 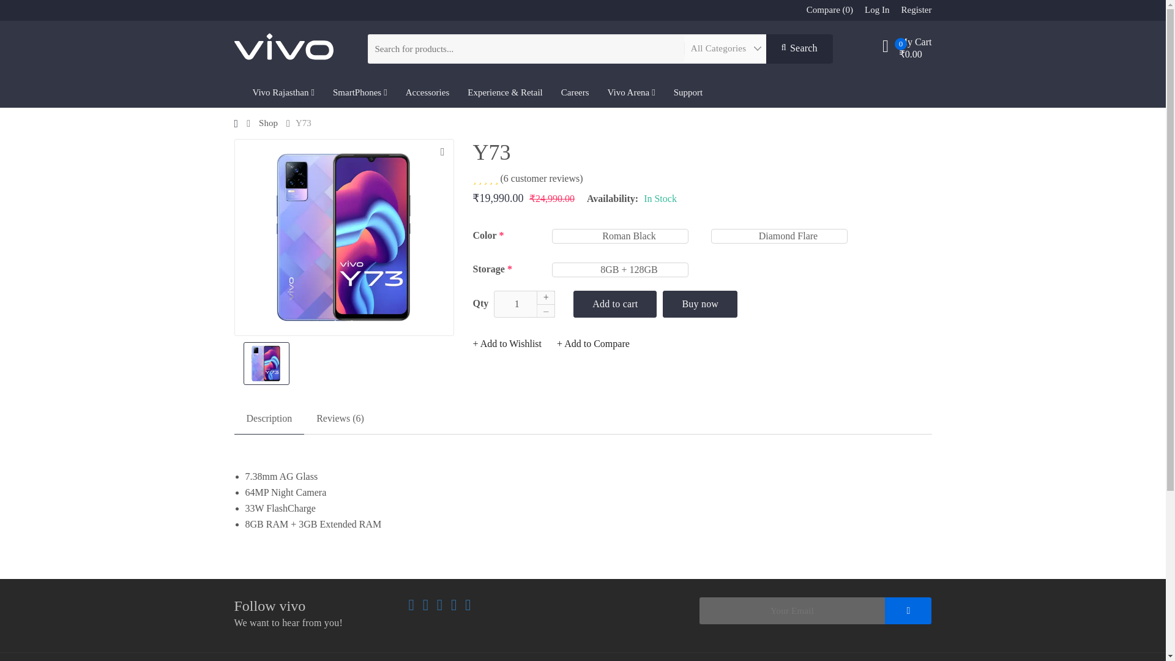 I want to click on Careers, so click(x=575, y=92).